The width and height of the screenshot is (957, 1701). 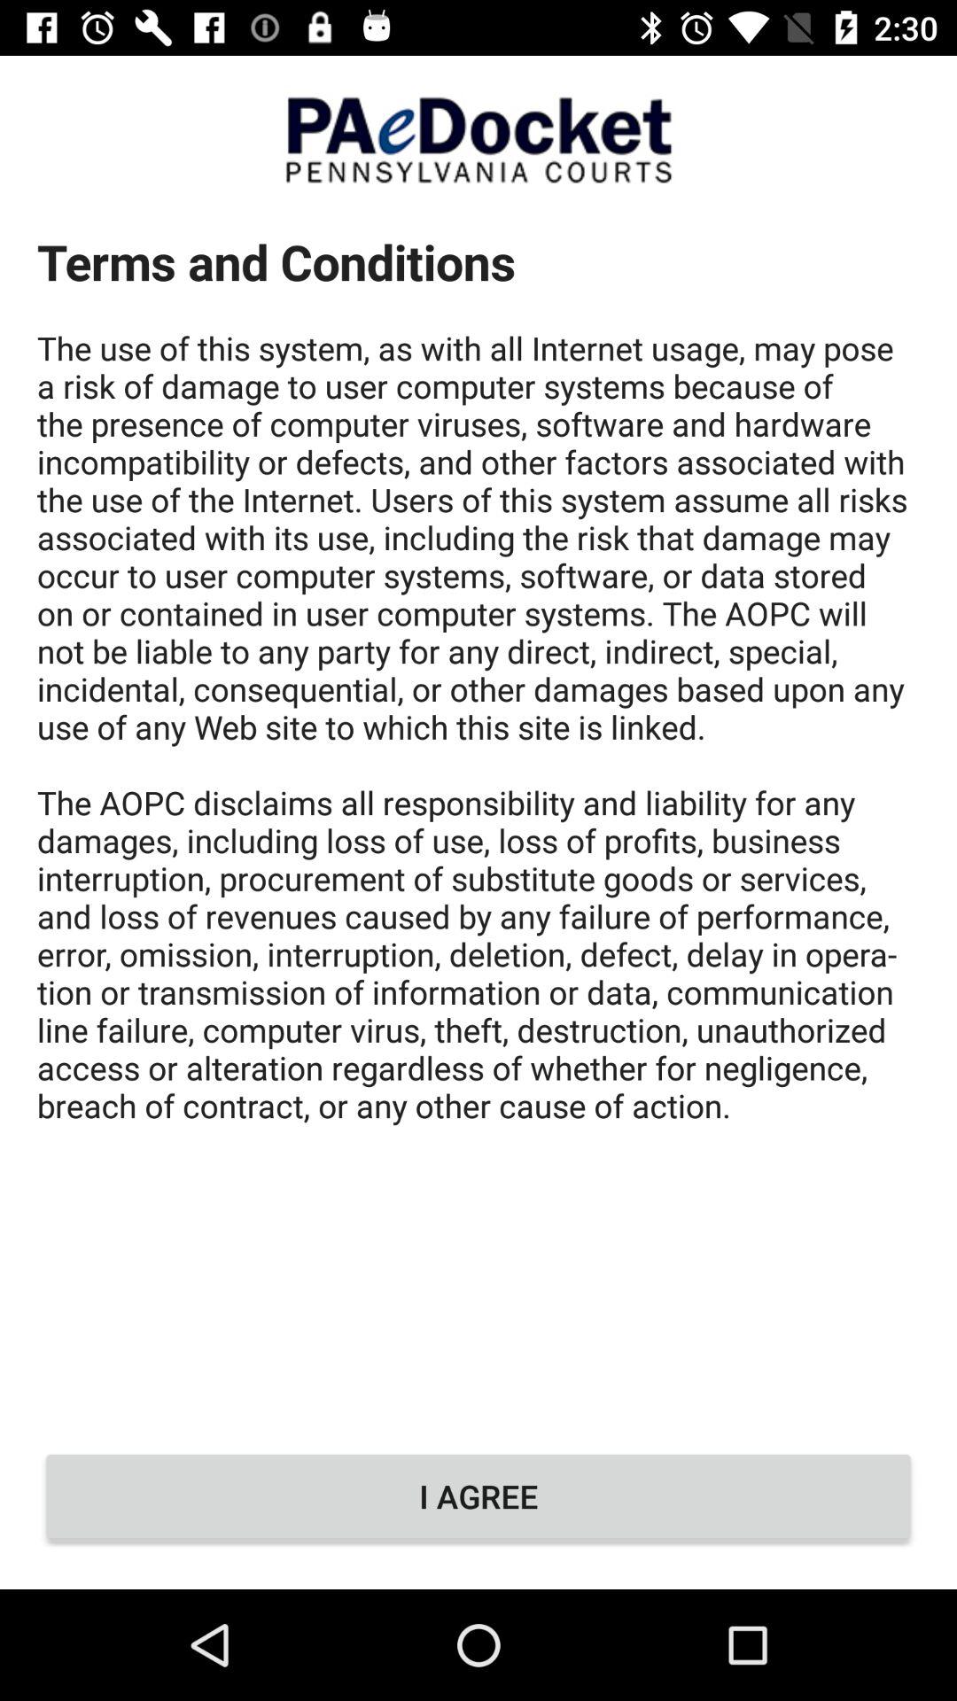 What do you see at coordinates (478, 1496) in the screenshot?
I see `open the i agree` at bounding box center [478, 1496].